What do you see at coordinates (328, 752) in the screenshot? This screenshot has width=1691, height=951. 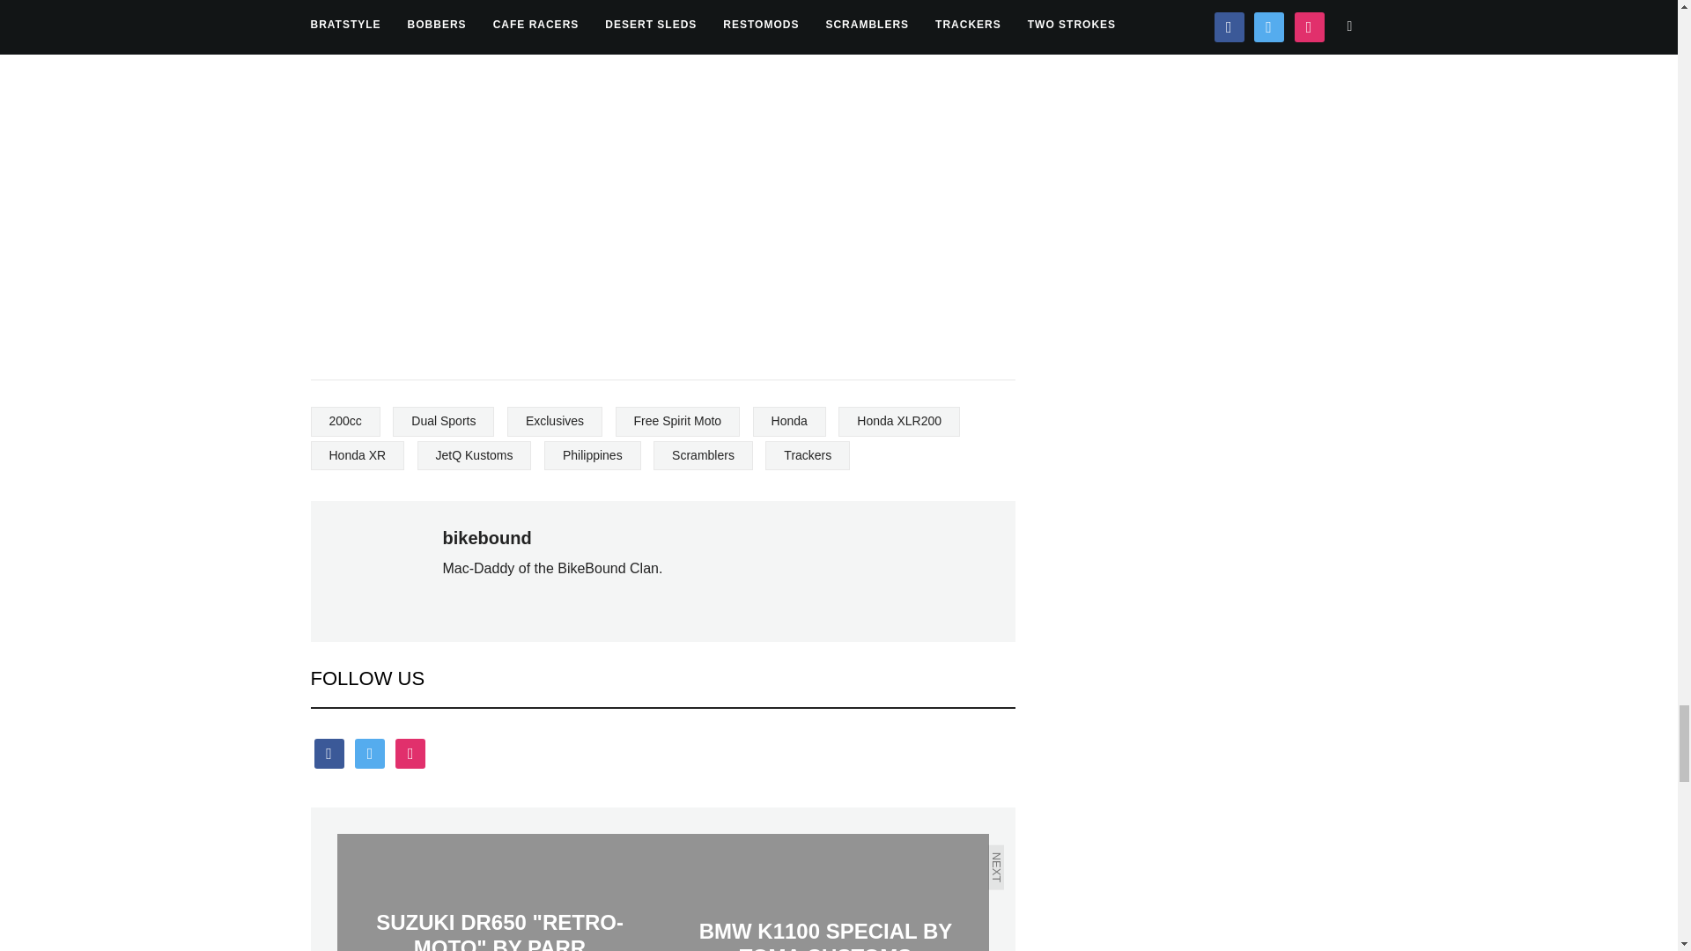 I see `Facebook` at bounding box center [328, 752].